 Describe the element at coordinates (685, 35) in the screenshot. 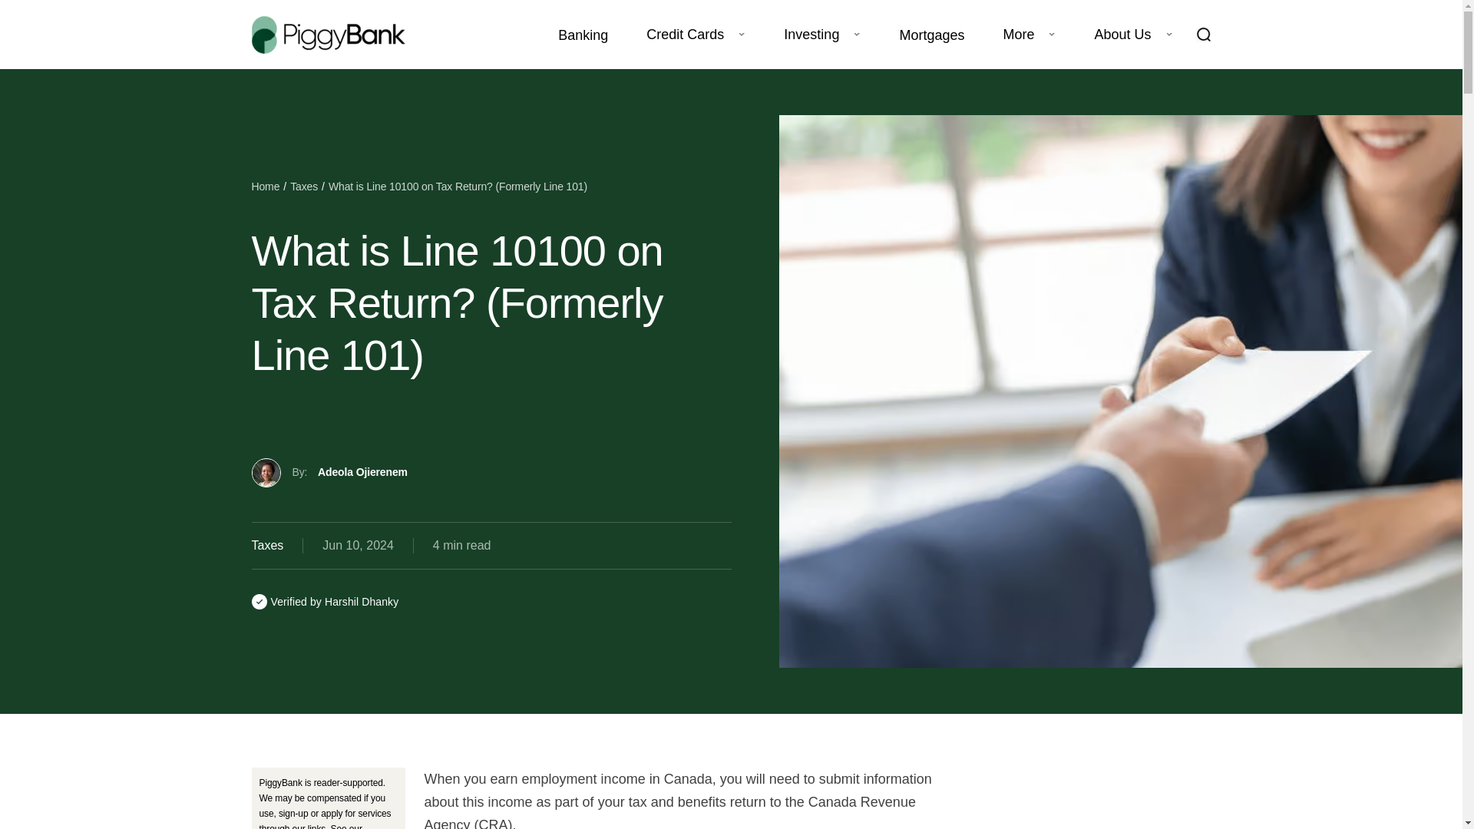

I see `Credit Cards` at that location.